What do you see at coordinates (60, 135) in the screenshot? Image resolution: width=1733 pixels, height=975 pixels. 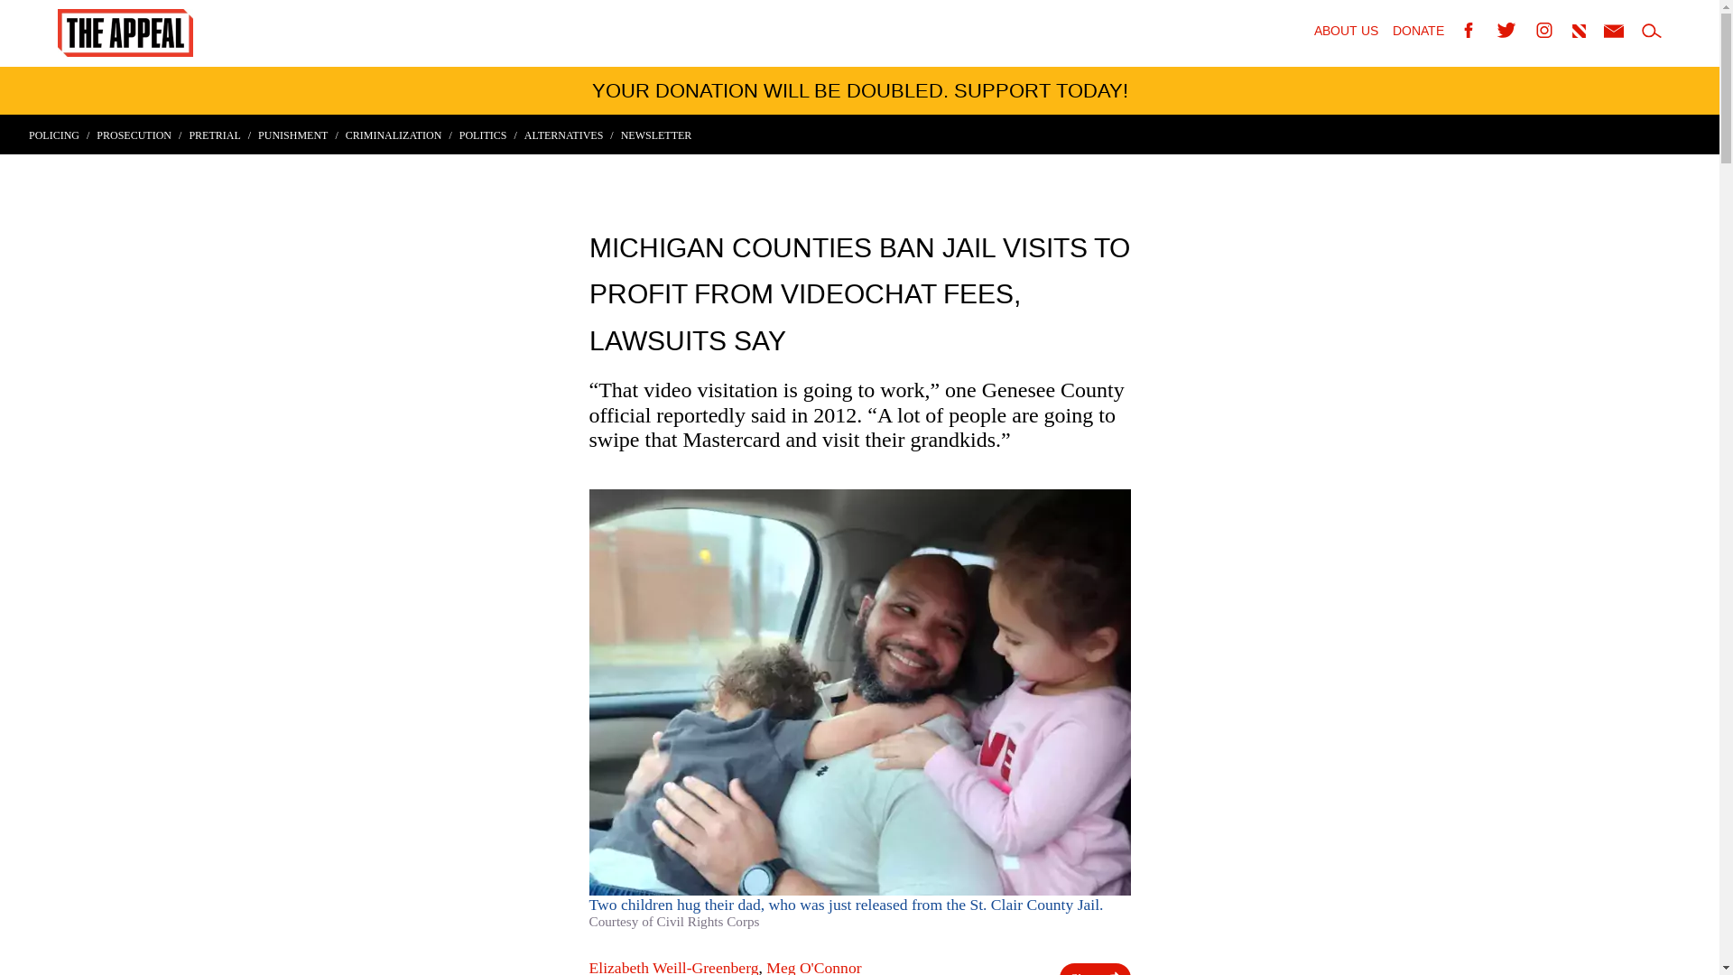 I see `Policing` at bounding box center [60, 135].